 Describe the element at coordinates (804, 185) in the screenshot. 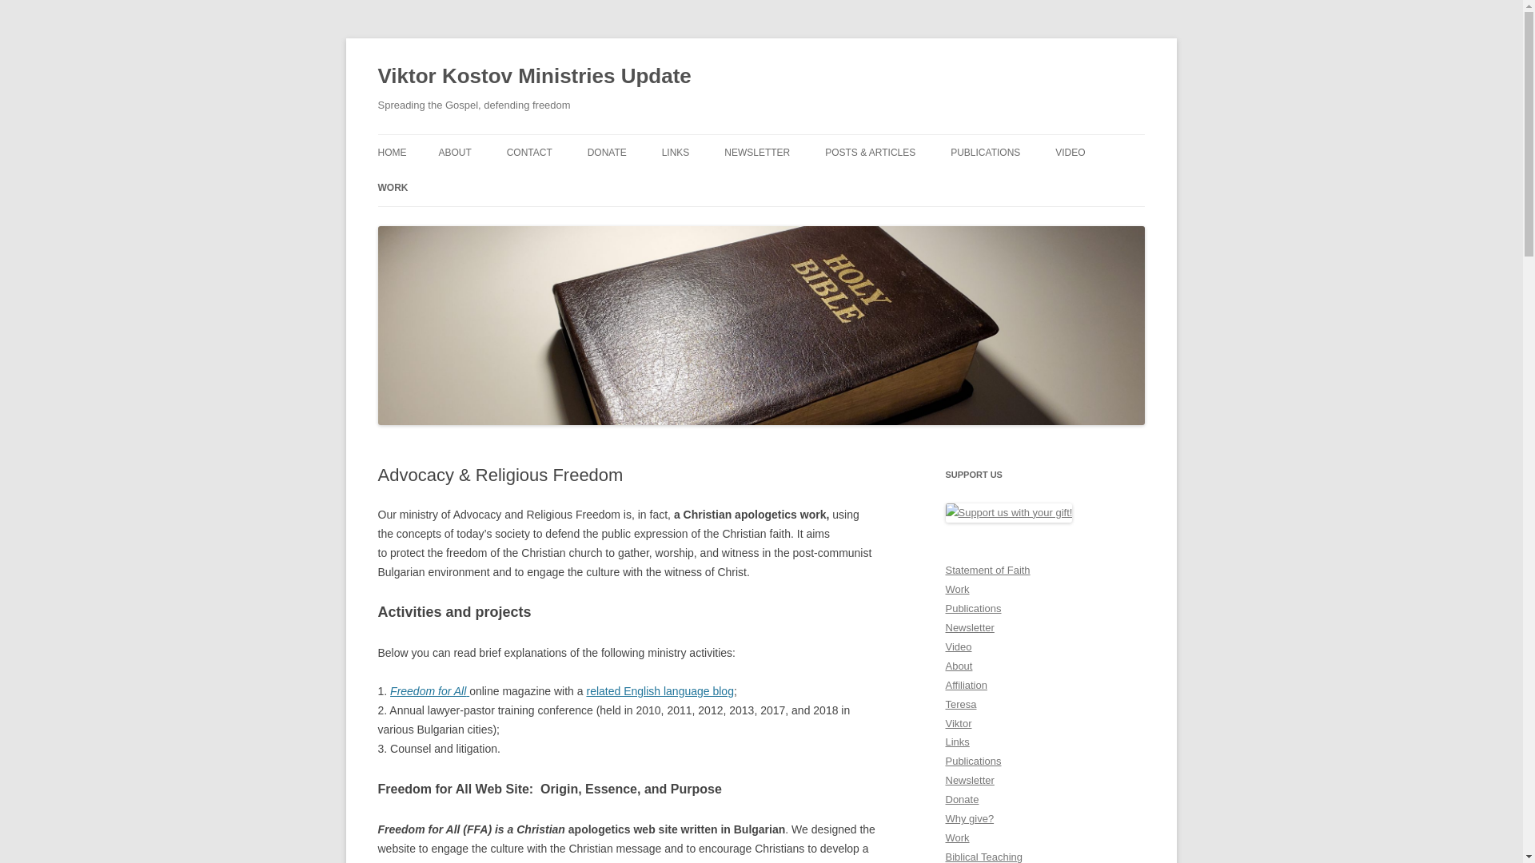

I see `PICTURES 2018` at that location.